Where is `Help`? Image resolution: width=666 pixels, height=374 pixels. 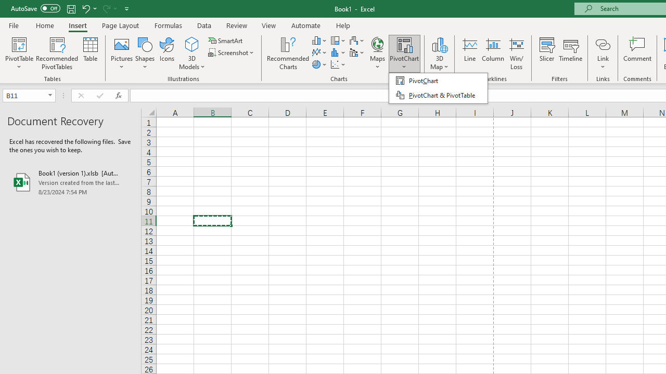
Help is located at coordinates (343, 25).